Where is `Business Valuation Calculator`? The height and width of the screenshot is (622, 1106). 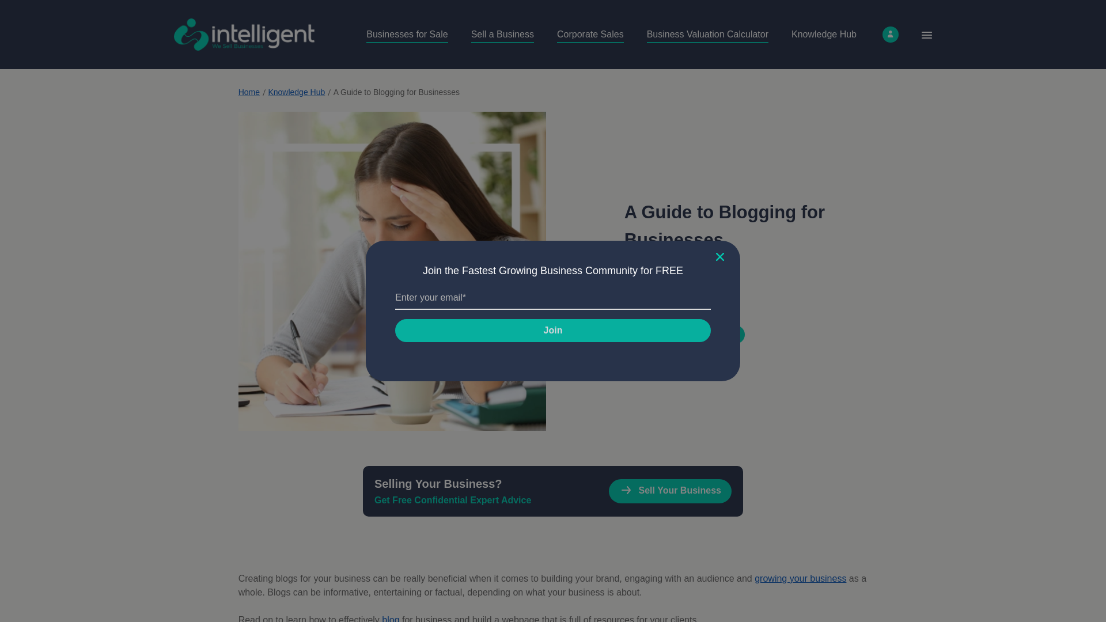 Business Valuation Calculator is located at coordinates (707, 35).